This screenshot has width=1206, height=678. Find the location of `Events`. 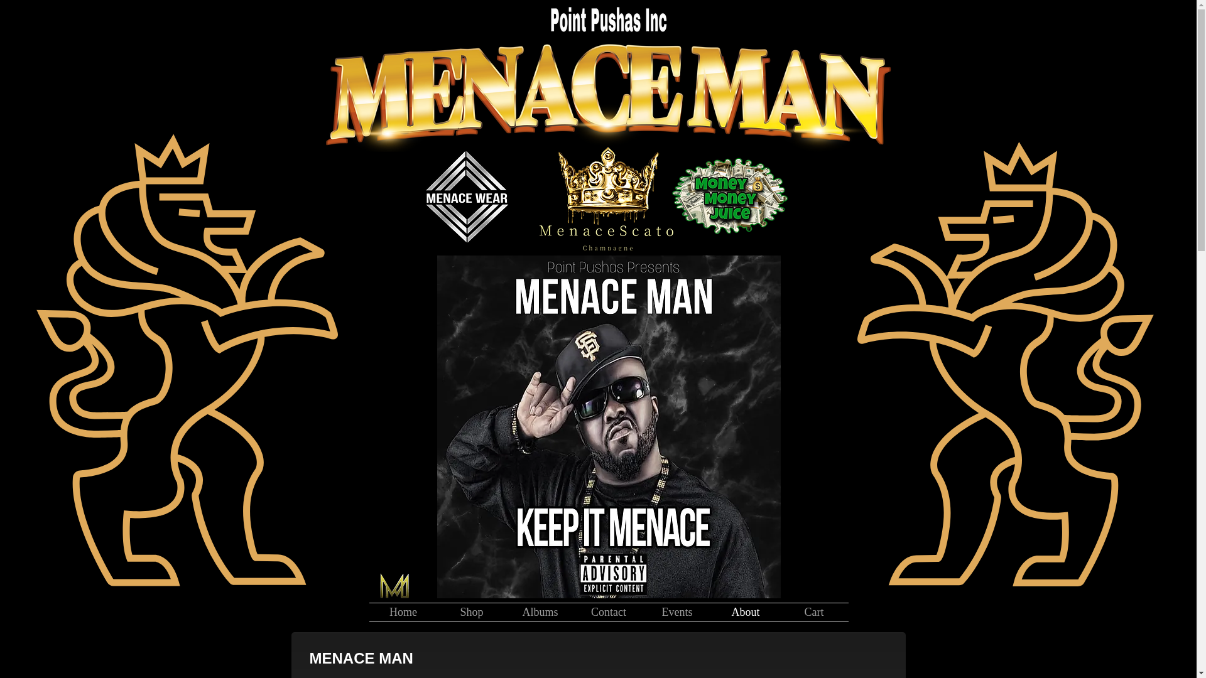

Events is located at coordinates (677, 613).